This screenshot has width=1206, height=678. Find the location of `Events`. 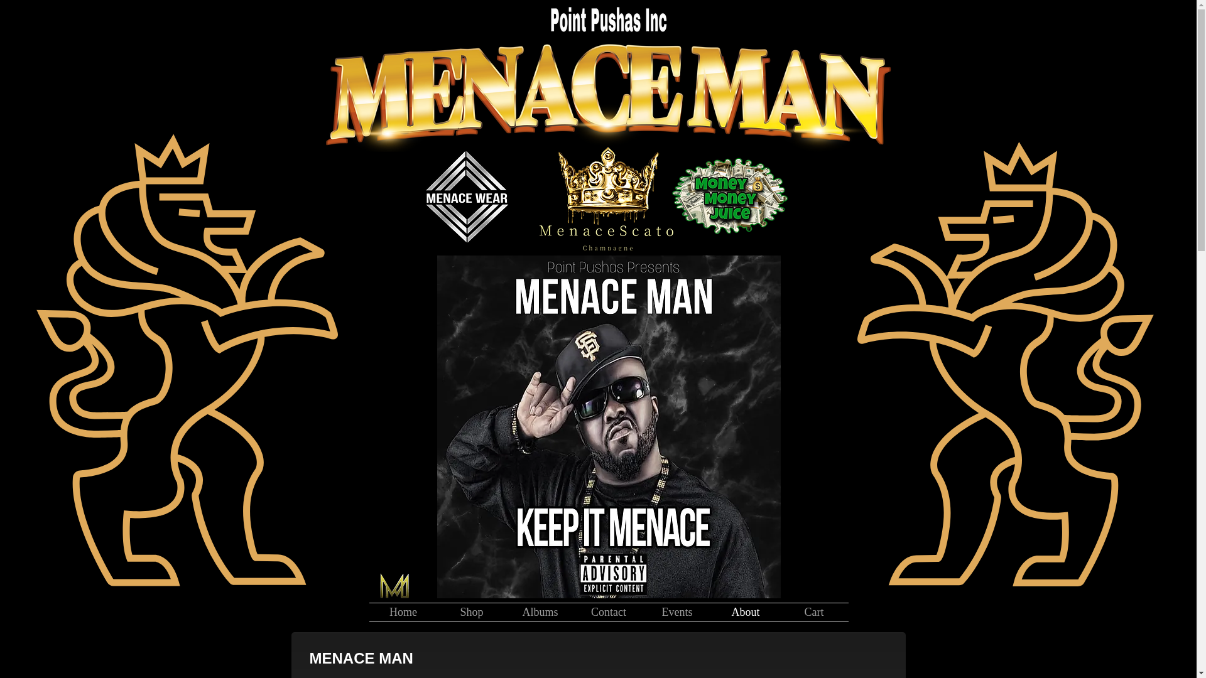

Events is located at coordinates (677, 613).